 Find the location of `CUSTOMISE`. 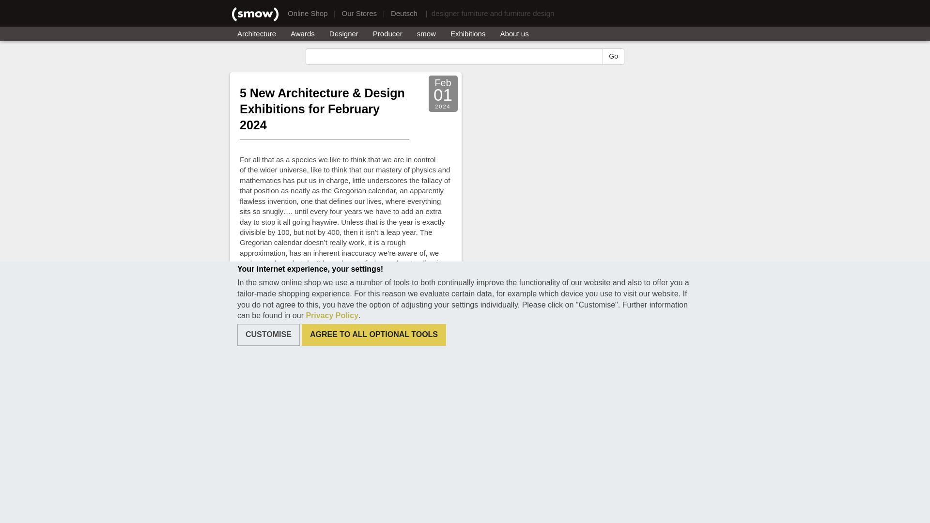

CUSTOMISE is located at coordinates (268, 334).